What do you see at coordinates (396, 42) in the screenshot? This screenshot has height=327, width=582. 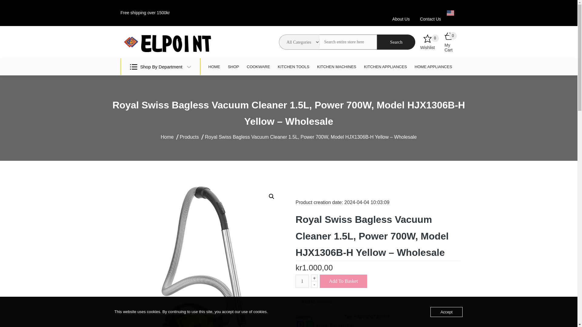 I see `Search` at bounding box center [396, 42].